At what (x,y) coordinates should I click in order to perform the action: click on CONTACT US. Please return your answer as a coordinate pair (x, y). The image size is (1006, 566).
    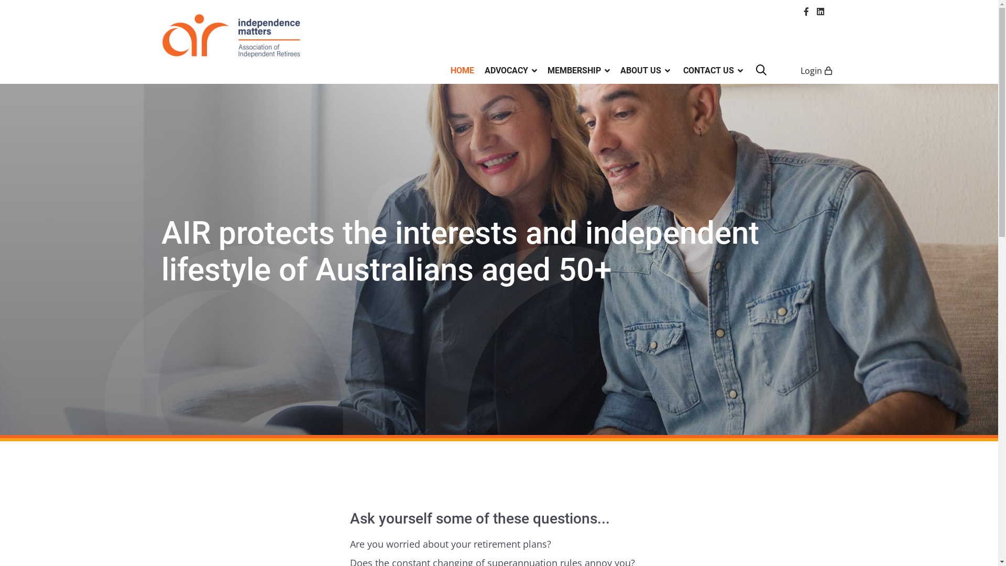
    Looking at the image, I should click on (708, 71).